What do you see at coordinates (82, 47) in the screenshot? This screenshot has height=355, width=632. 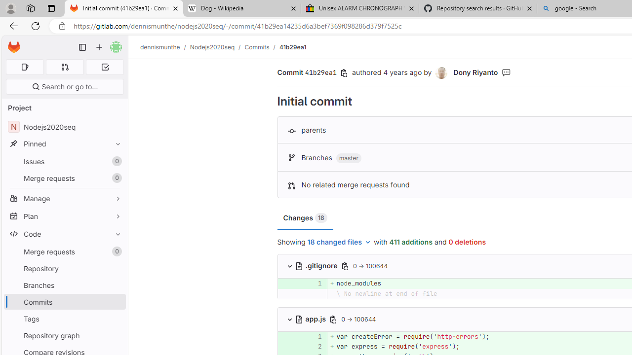 I see `Primary navigation sidebar` at bounding box center [82, 47].